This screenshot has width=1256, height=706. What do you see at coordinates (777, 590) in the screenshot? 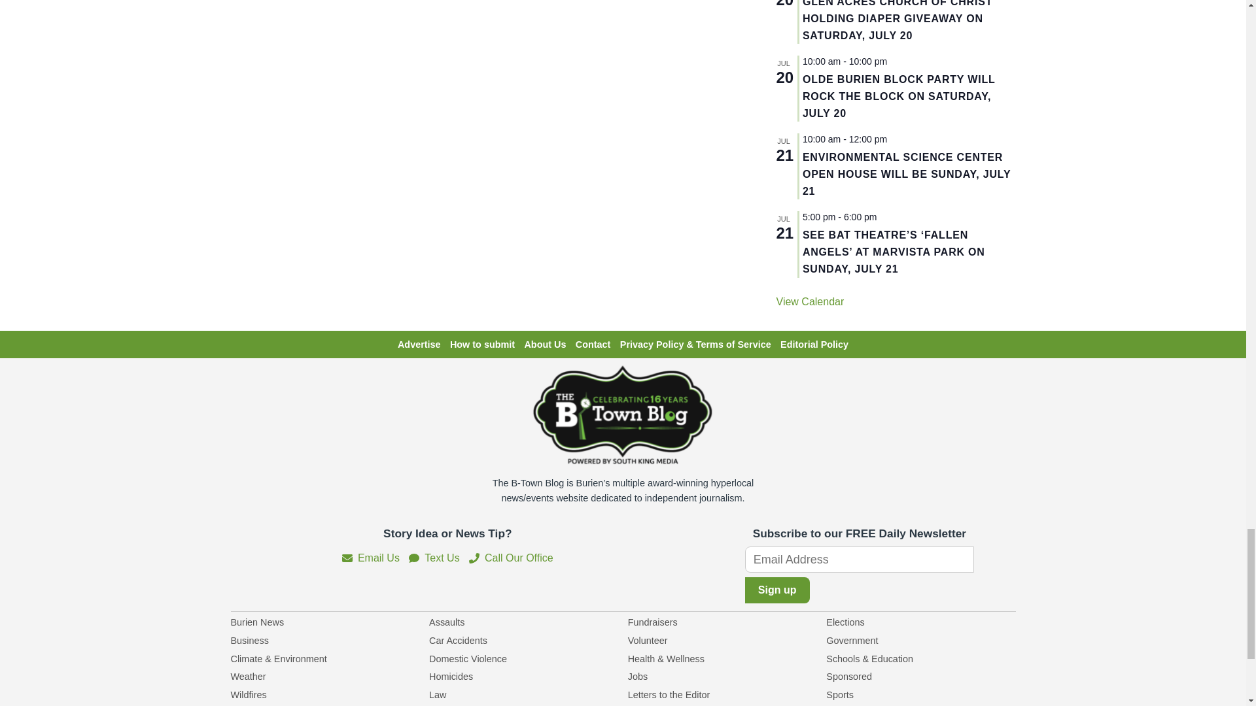
I see `Sign up` at bounding box center [777, 590].